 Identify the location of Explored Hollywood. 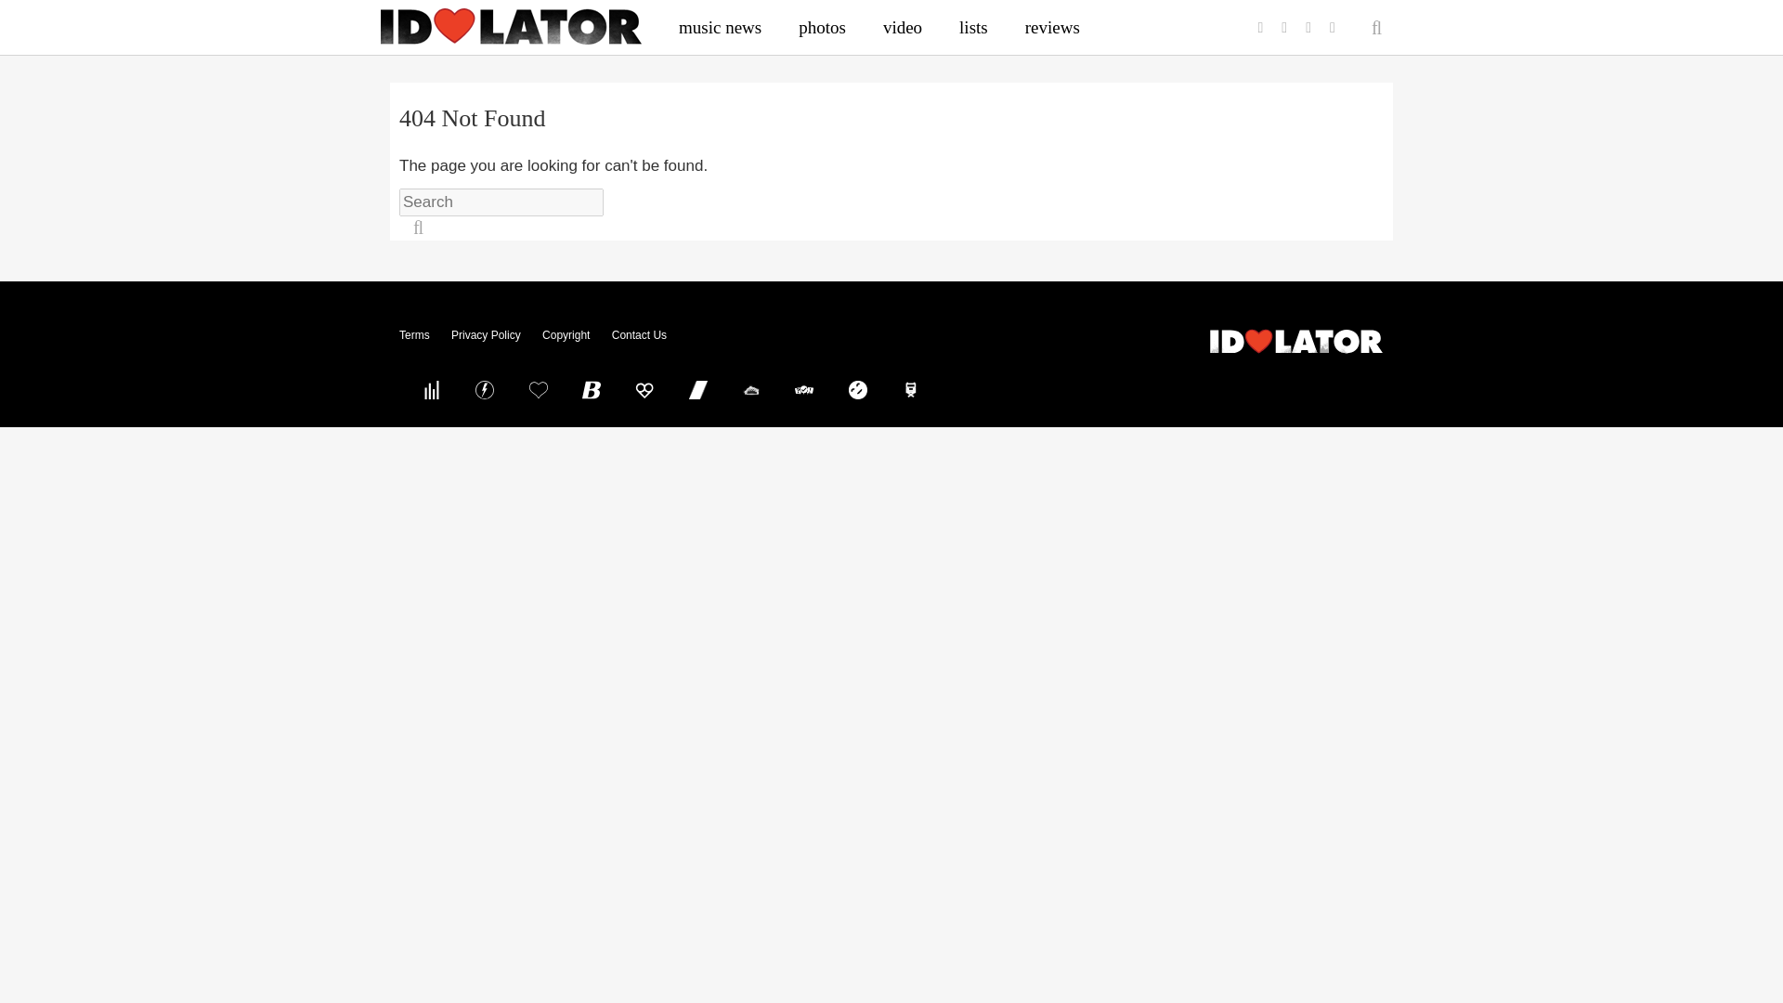
(911, 389).